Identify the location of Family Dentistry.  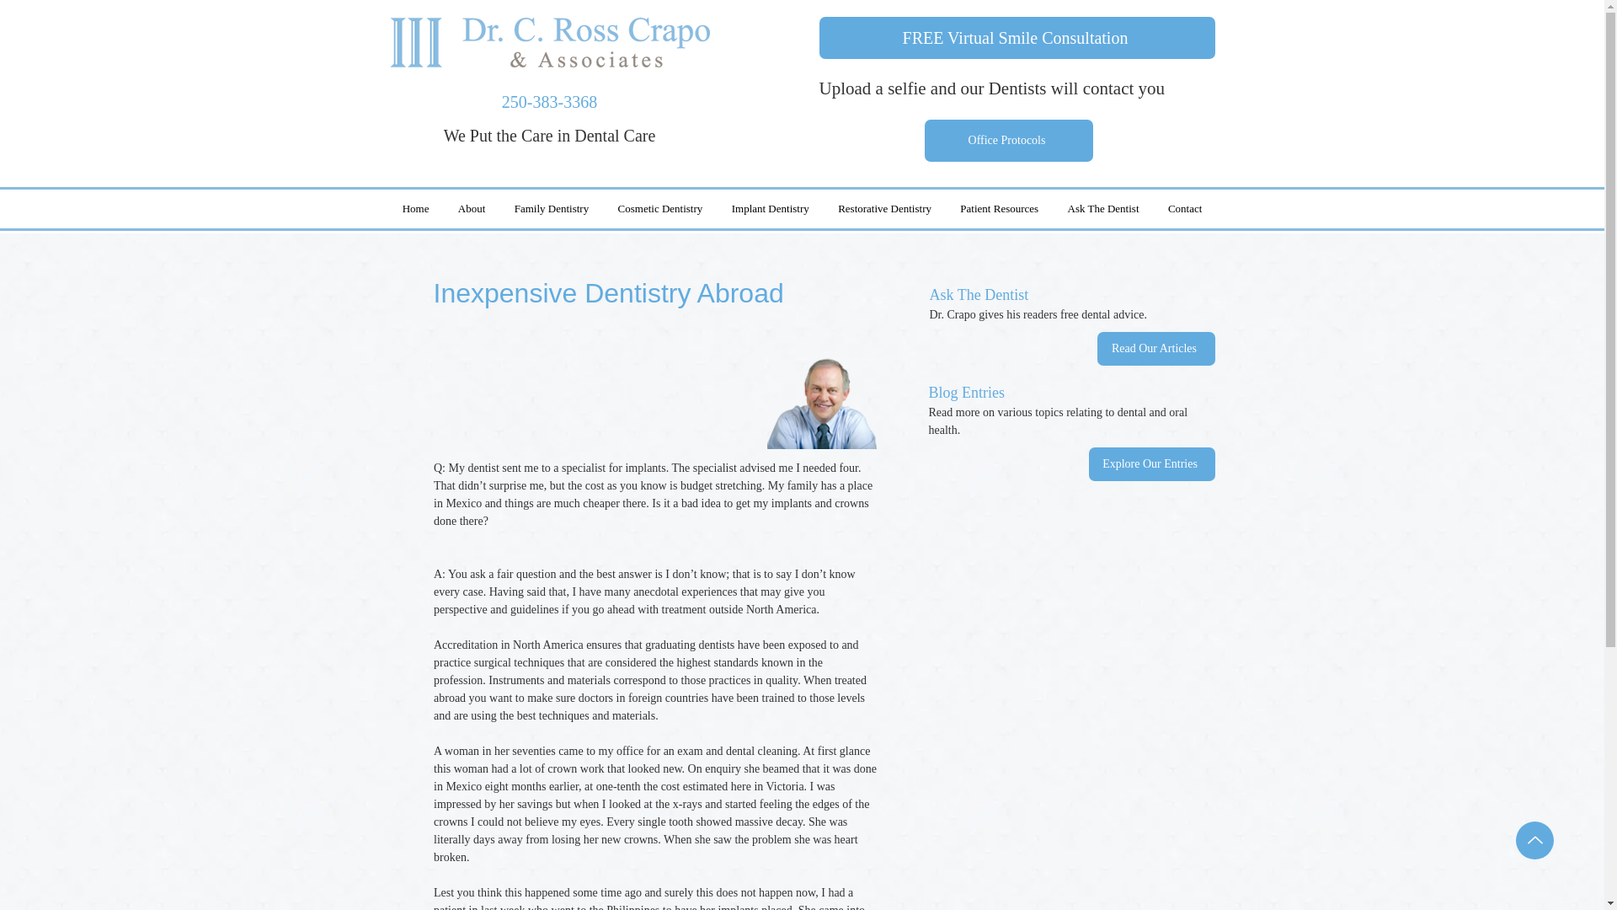
(551, 209).